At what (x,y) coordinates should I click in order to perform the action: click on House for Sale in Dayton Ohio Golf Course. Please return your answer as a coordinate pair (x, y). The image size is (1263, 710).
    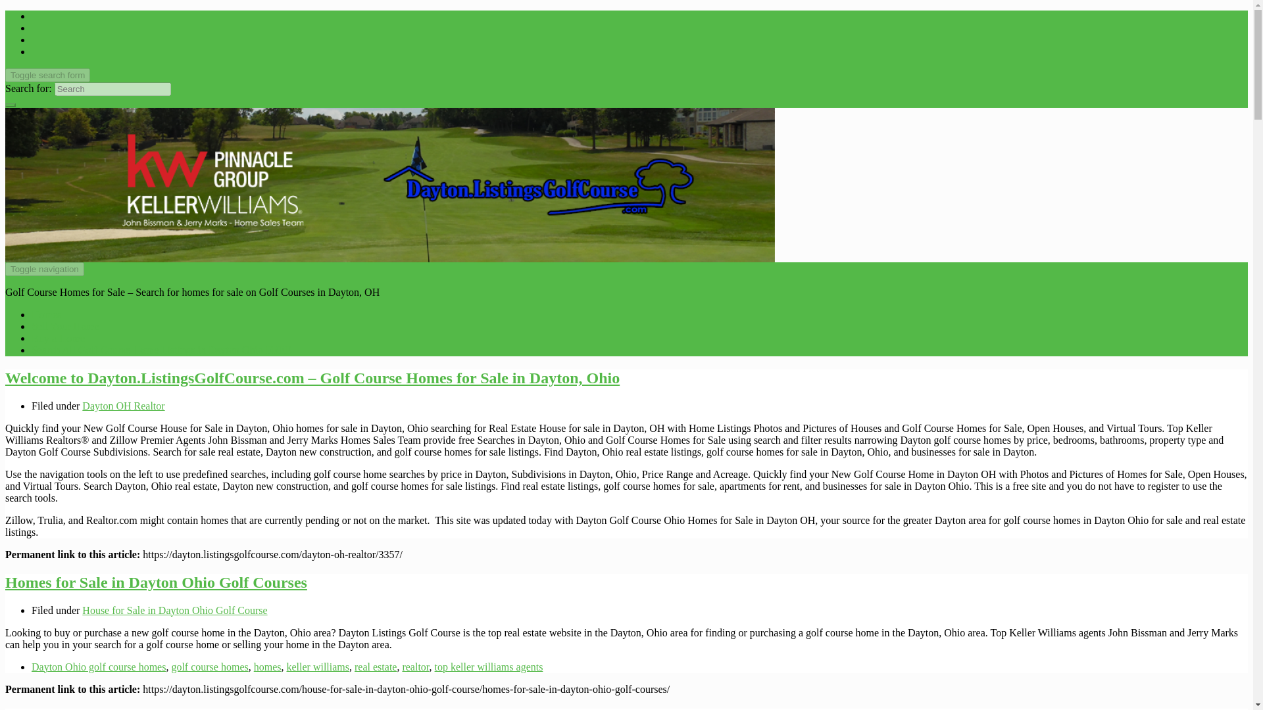
    Looking at the image, I should click on (174, 610).